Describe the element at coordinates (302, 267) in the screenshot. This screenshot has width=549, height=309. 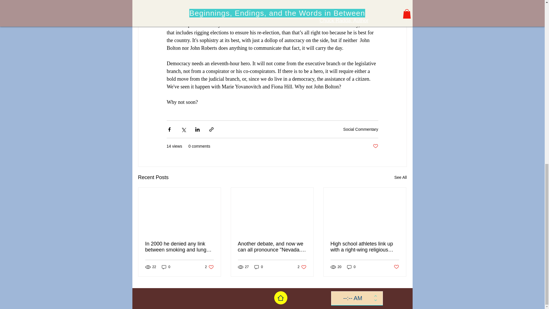
I see `See All` at that location.